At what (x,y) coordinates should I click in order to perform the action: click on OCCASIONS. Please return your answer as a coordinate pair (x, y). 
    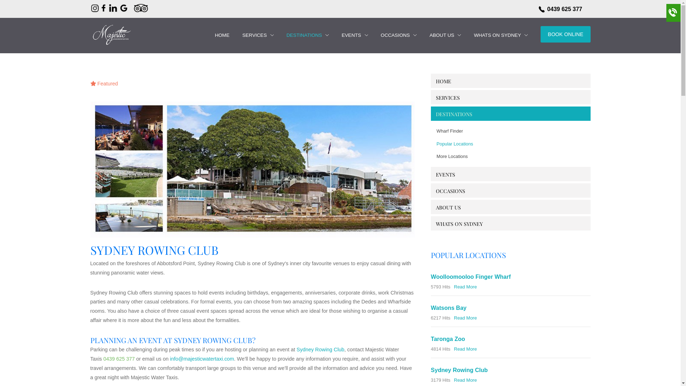
    Looking at the image, I should click on (399, 35).